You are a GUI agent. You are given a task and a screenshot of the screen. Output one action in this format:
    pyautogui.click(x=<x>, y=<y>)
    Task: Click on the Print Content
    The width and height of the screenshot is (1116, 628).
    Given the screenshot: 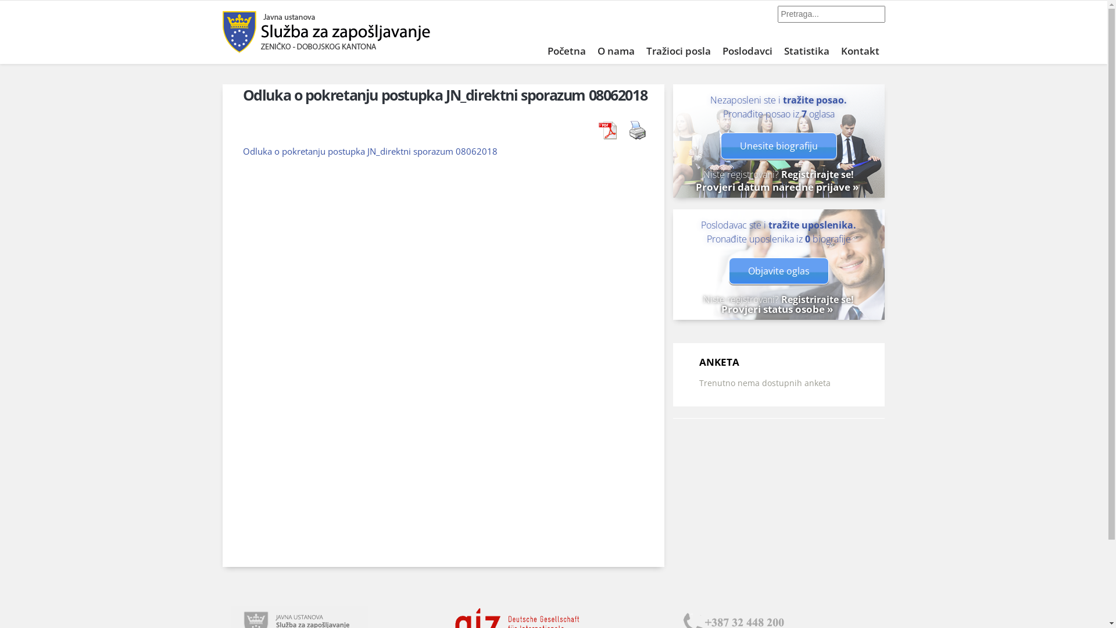 What is the action you would take?
    pyautogui.click(x=638, y=130)
    